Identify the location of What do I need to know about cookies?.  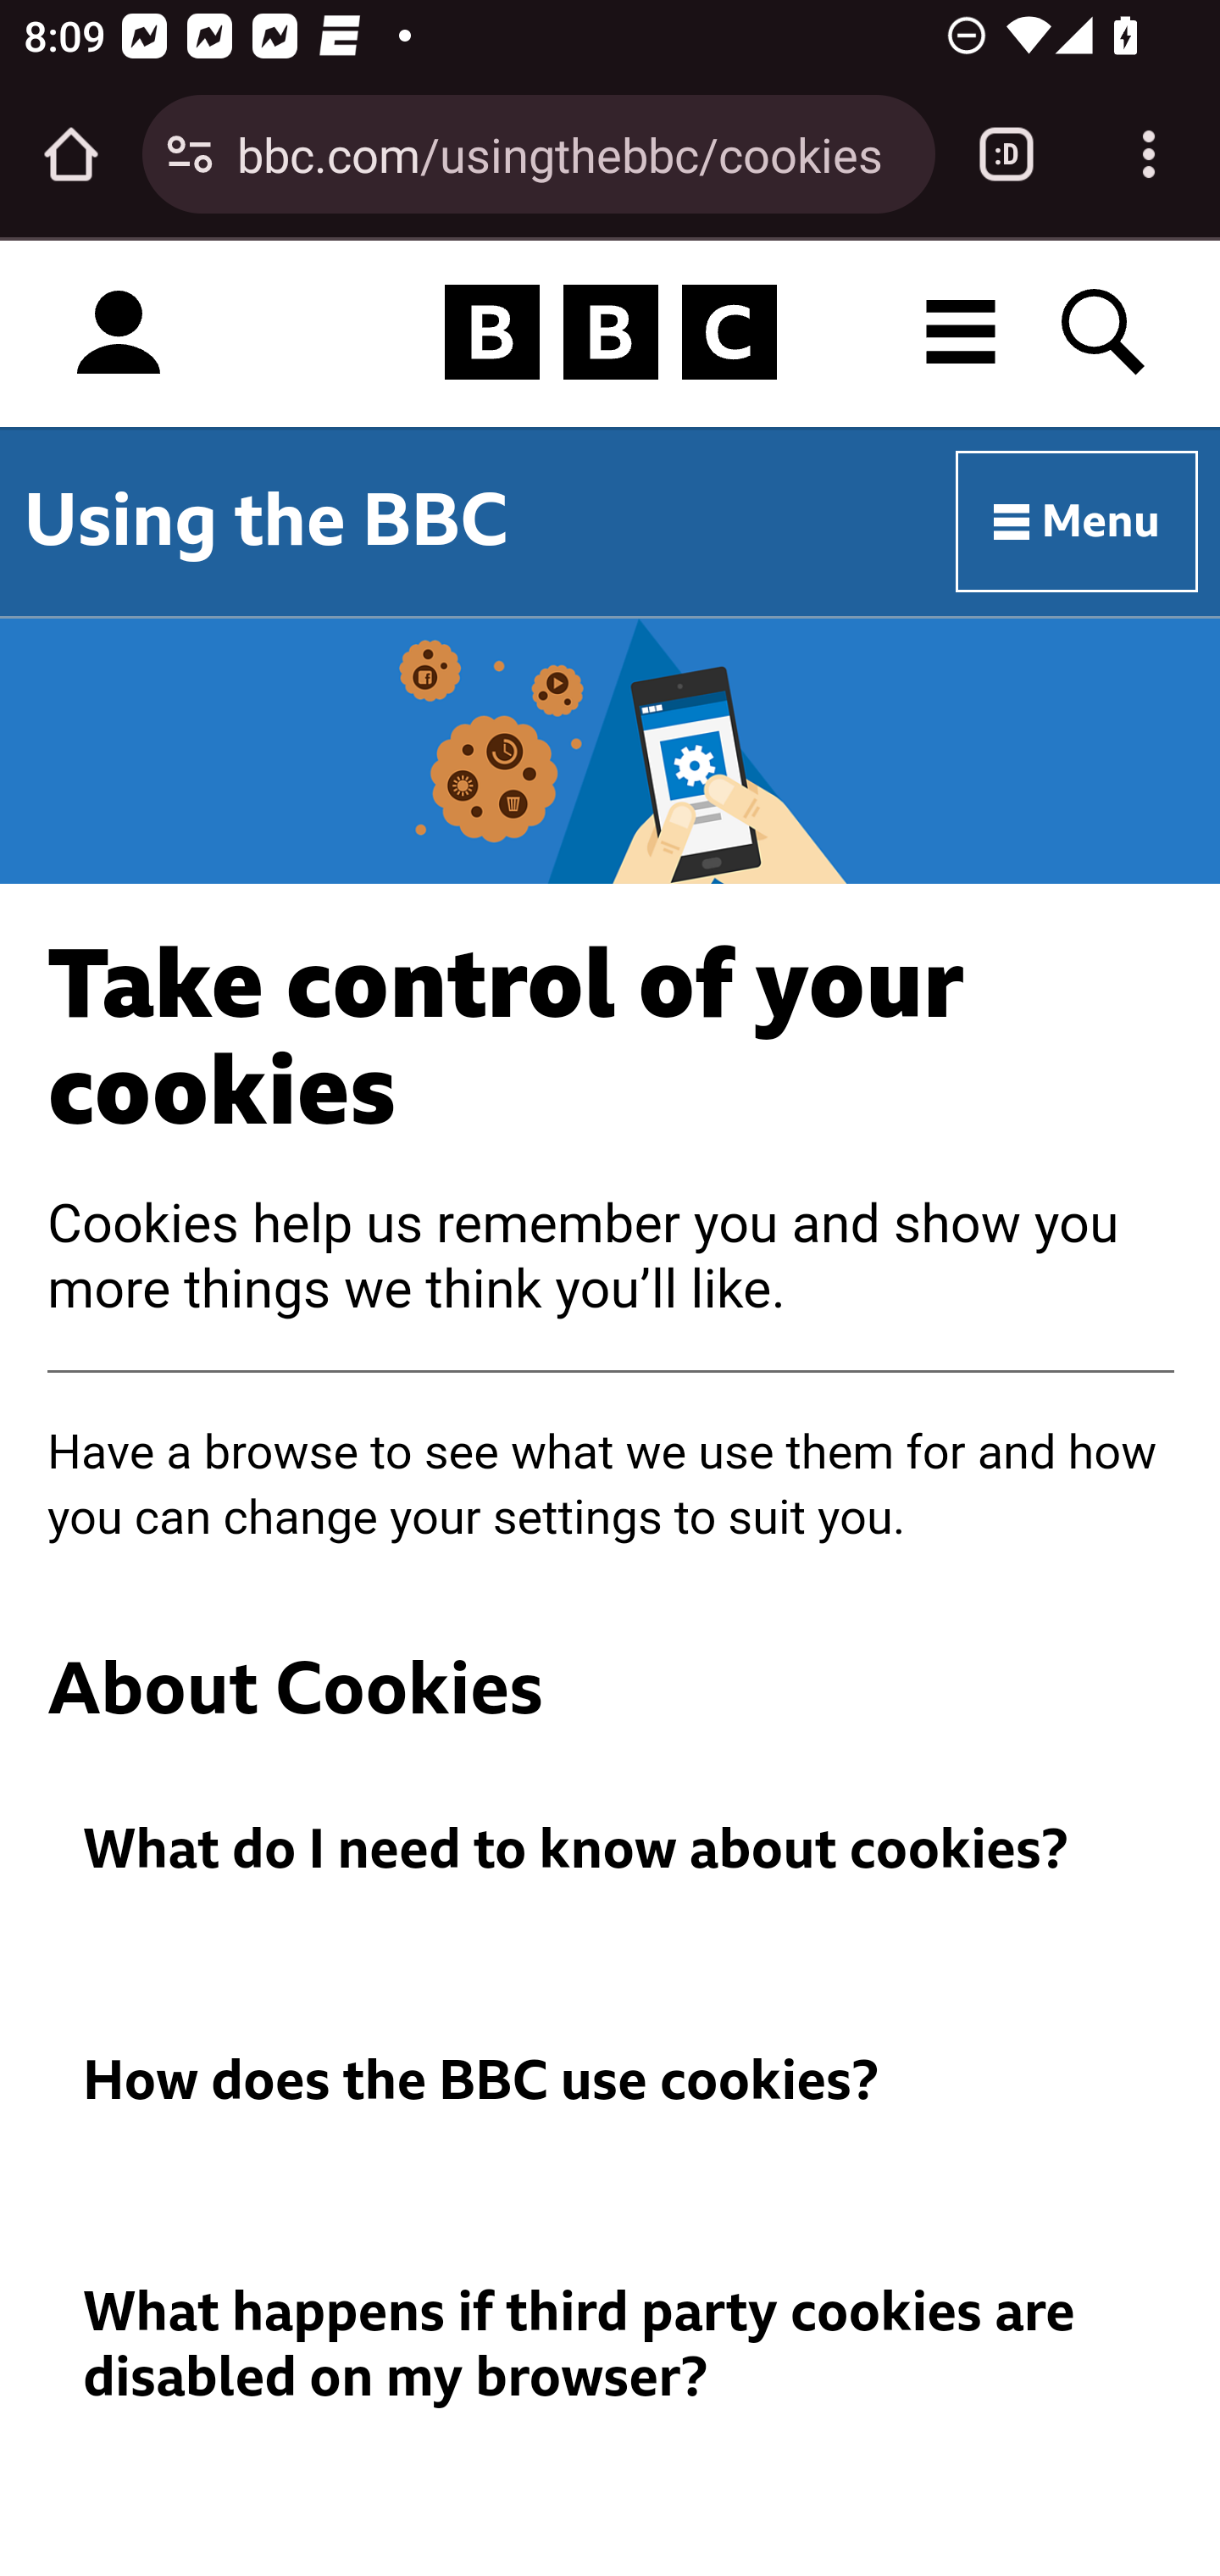
(612, 1851).